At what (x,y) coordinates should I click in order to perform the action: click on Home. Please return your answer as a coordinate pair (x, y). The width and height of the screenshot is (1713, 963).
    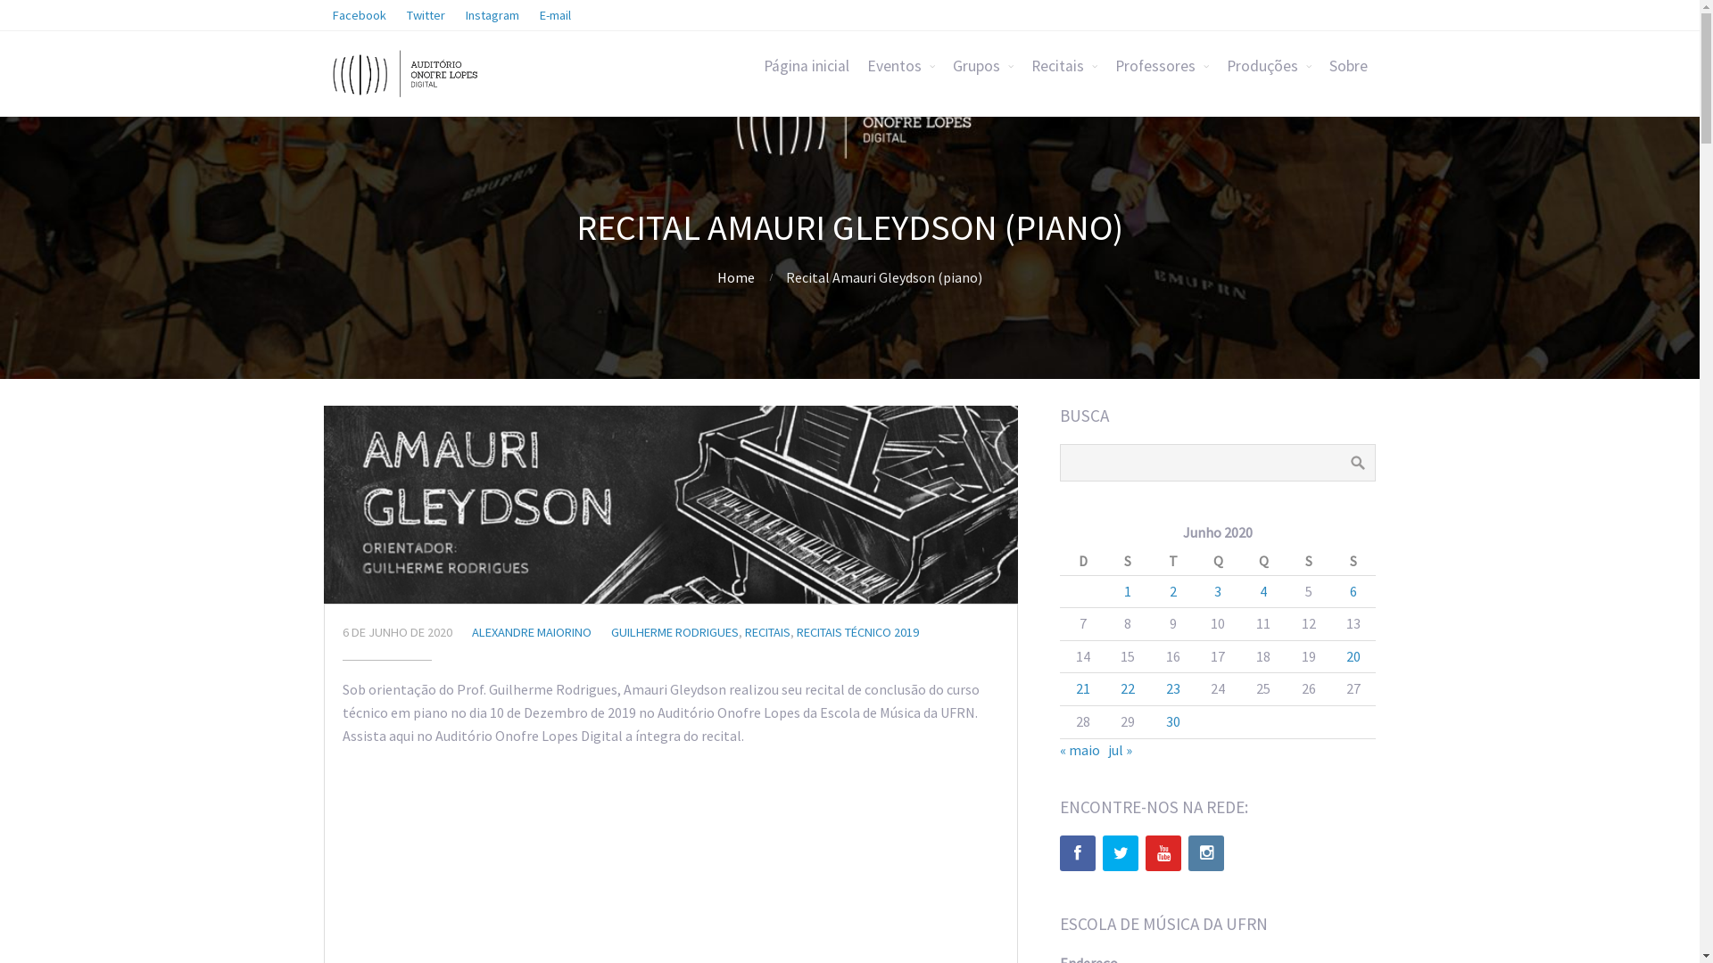
    Looking at the image, I should click on (736, 277).